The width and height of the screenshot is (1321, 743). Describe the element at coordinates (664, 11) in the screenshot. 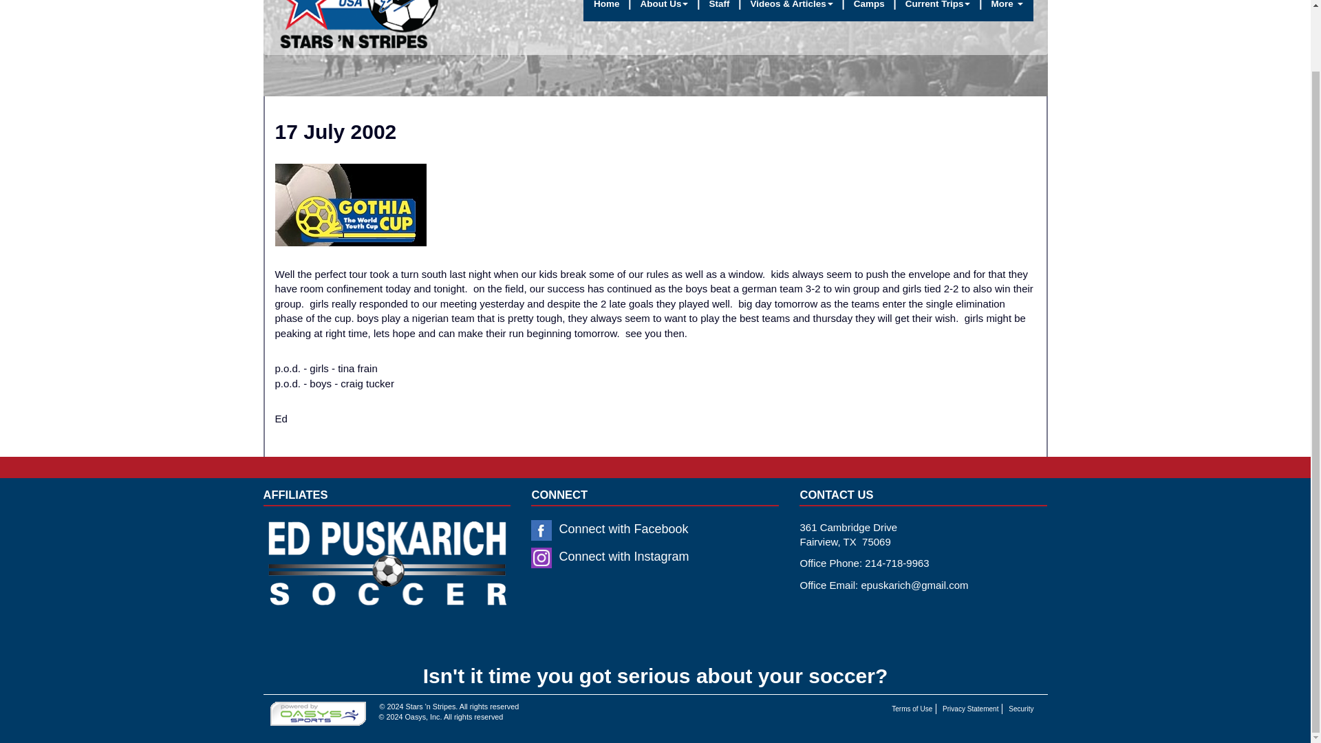

I see `About Us` at that location.